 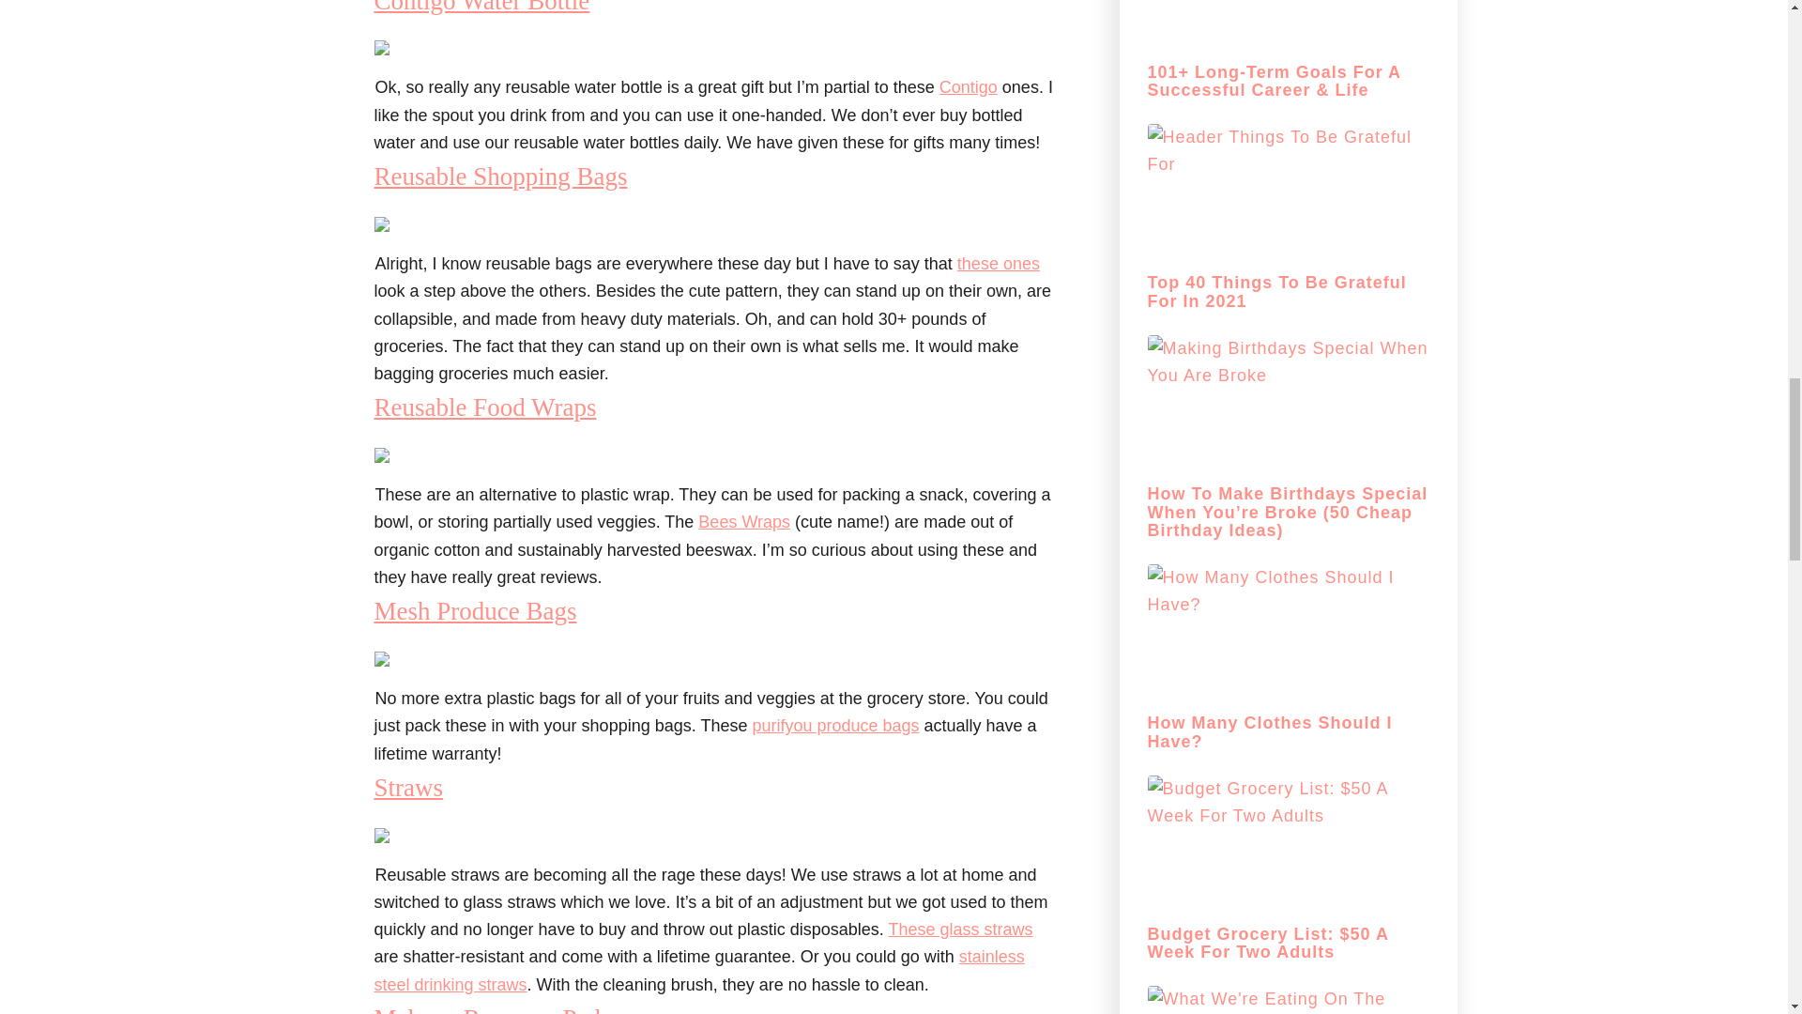 I want to click on Straws, so click(x=407, y=788).